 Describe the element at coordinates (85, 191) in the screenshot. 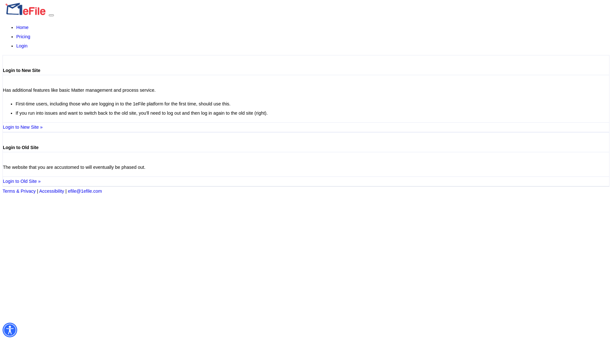

I see `efile@1efile.com` at that location.